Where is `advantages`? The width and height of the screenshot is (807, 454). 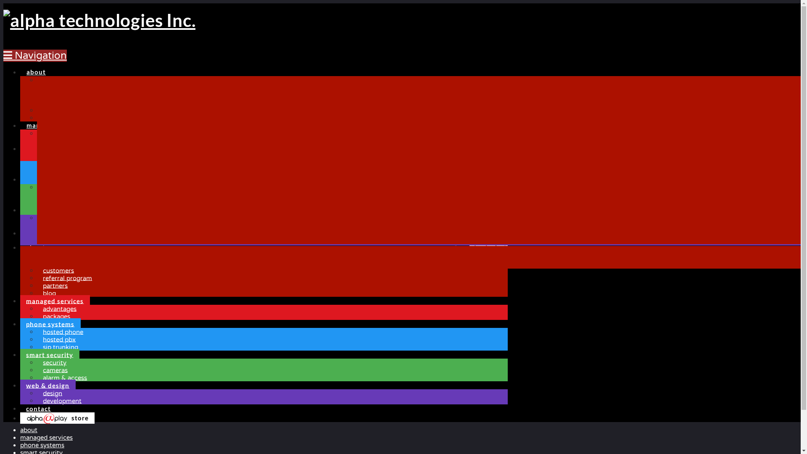 advantages is located at coordinates (60, 309).